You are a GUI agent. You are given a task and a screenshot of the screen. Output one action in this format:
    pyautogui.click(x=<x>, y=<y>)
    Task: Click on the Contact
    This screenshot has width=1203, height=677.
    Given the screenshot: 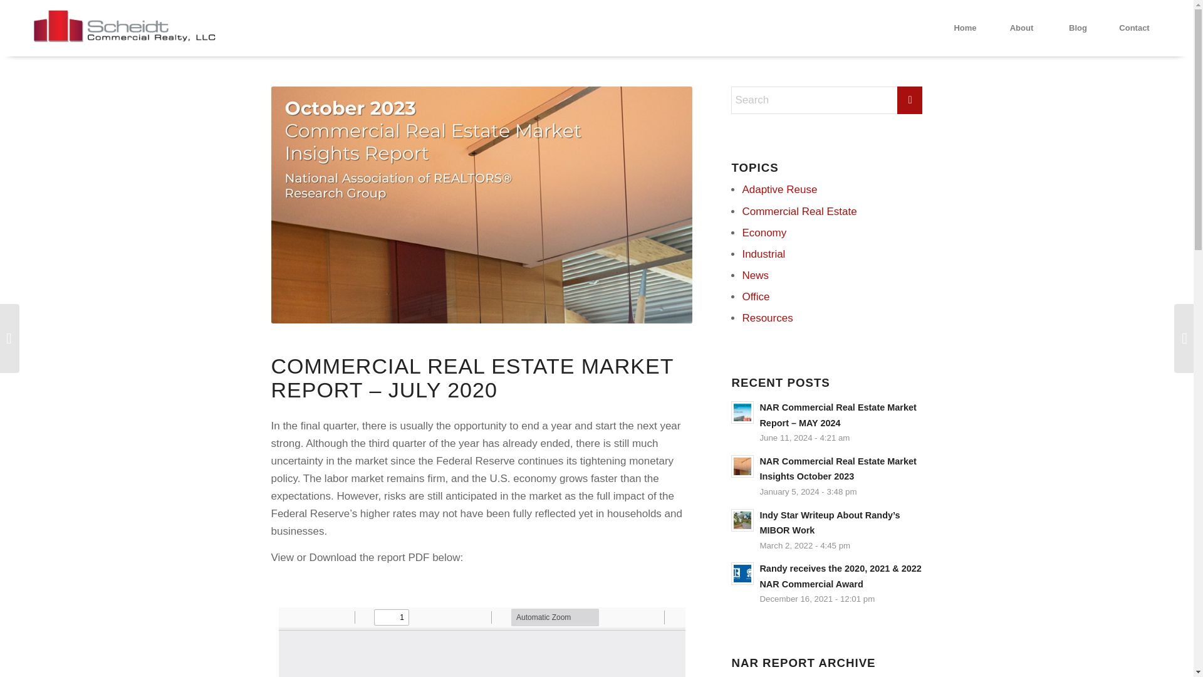 What is the action you would take?
    pyautogui.click(x=1133, y=28)
    